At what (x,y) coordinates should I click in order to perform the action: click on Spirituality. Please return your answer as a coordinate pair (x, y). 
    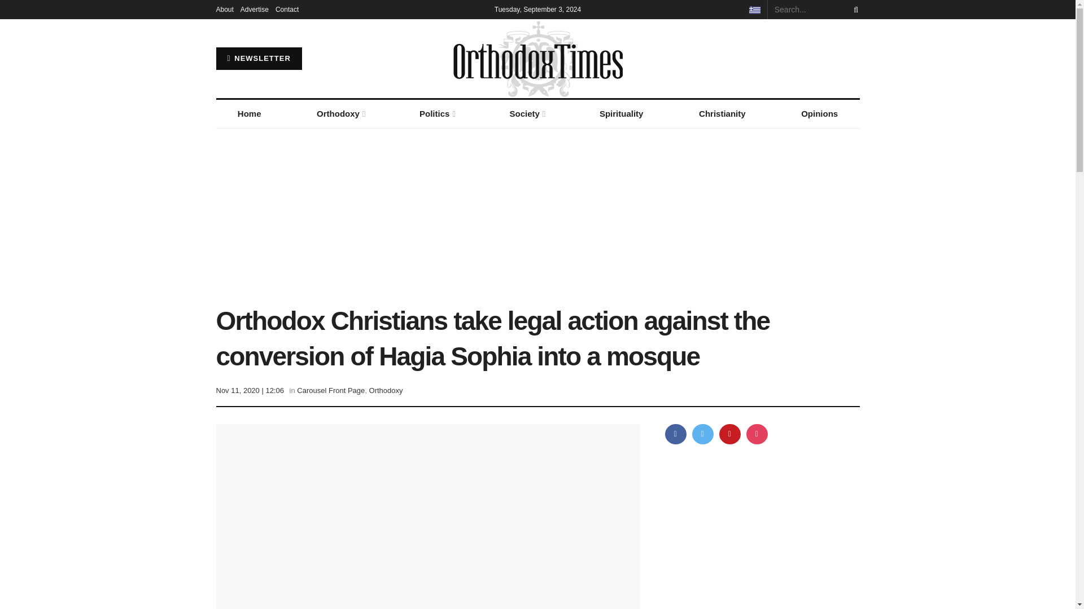
    Looking at the image, I should click on (621, 114).